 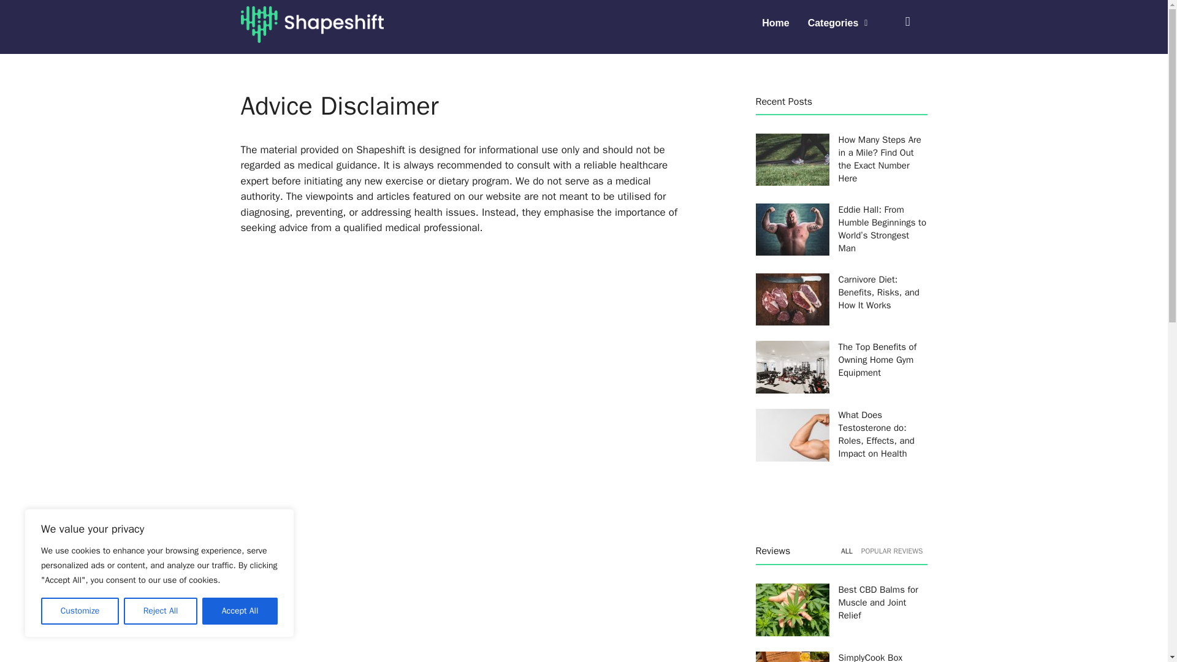 What do you see at coordinates (880, 159) in the screenshot?
I see `How Many Steps Are in a Mile? Find Out the Exact Number Here` at bounding box center [880, 159].